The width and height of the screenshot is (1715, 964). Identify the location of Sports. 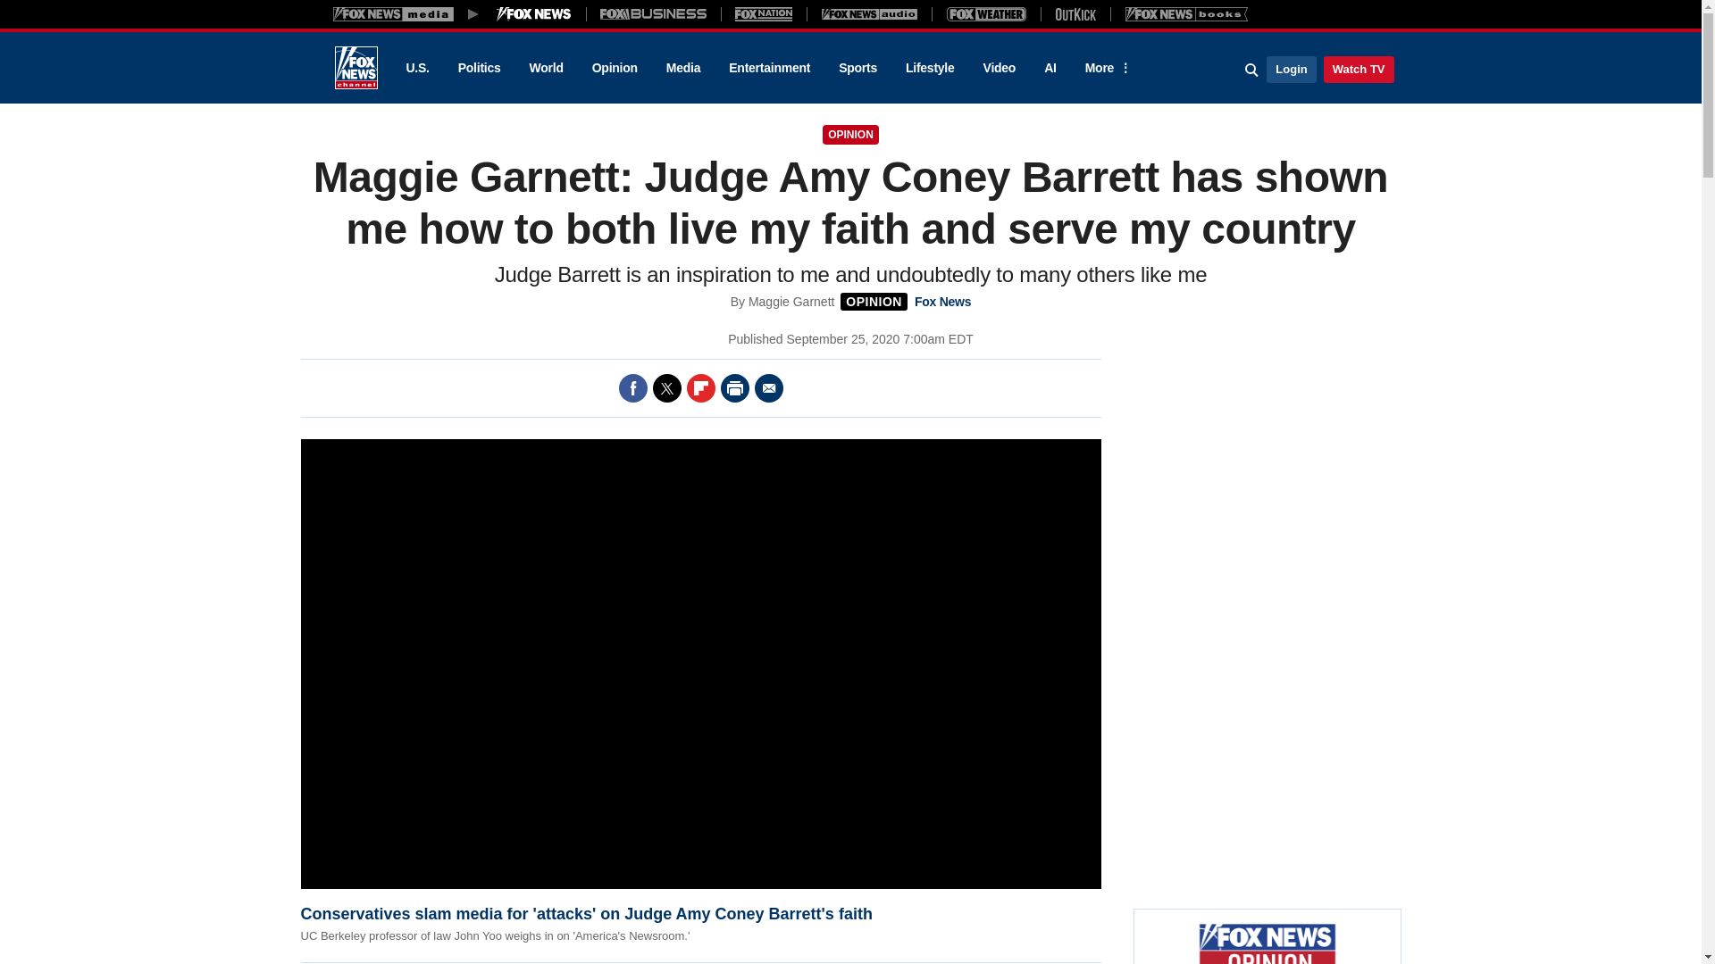
(857, 68).